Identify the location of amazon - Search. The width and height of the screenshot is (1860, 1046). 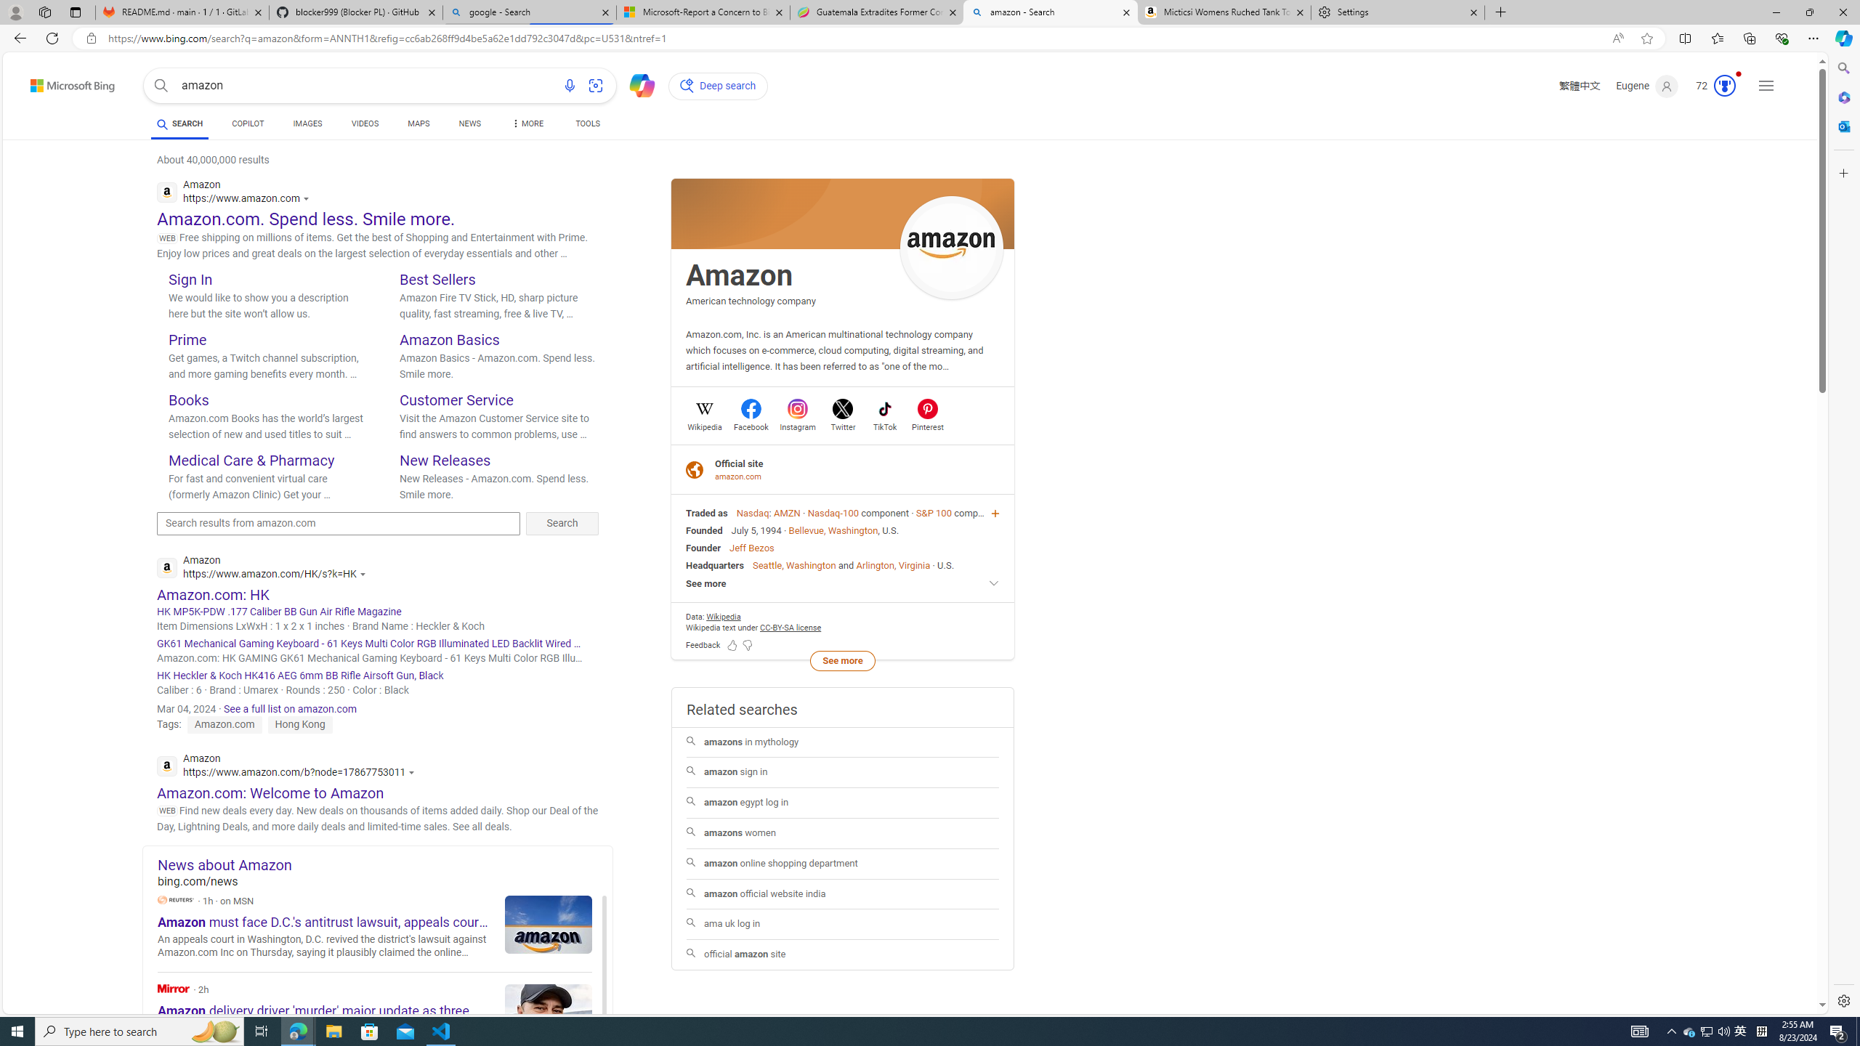
(1051, 12).